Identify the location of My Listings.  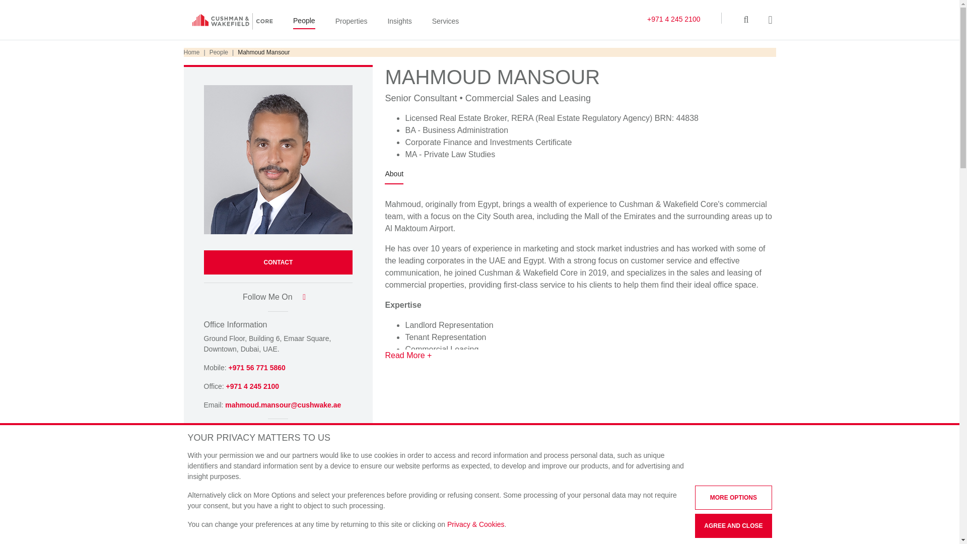
(315, 496).